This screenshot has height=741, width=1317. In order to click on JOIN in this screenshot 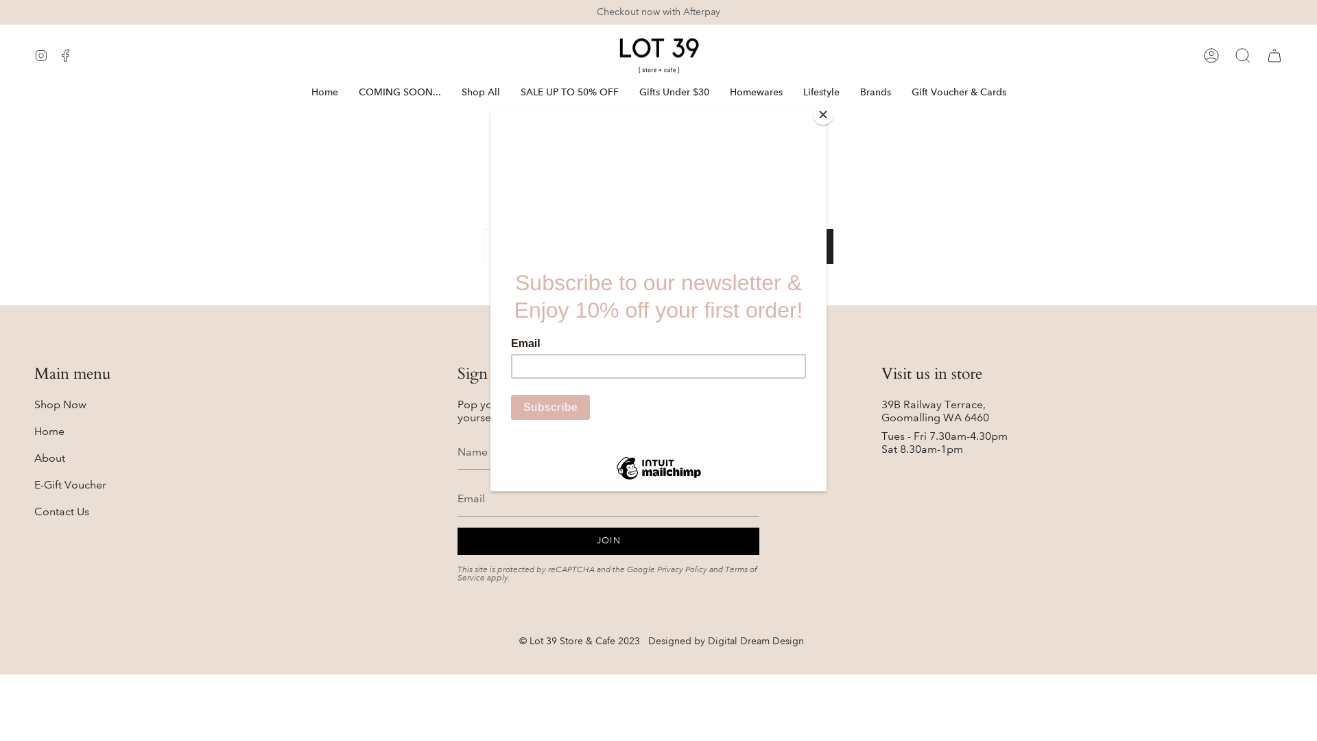, I will do `click(608, 541)`.